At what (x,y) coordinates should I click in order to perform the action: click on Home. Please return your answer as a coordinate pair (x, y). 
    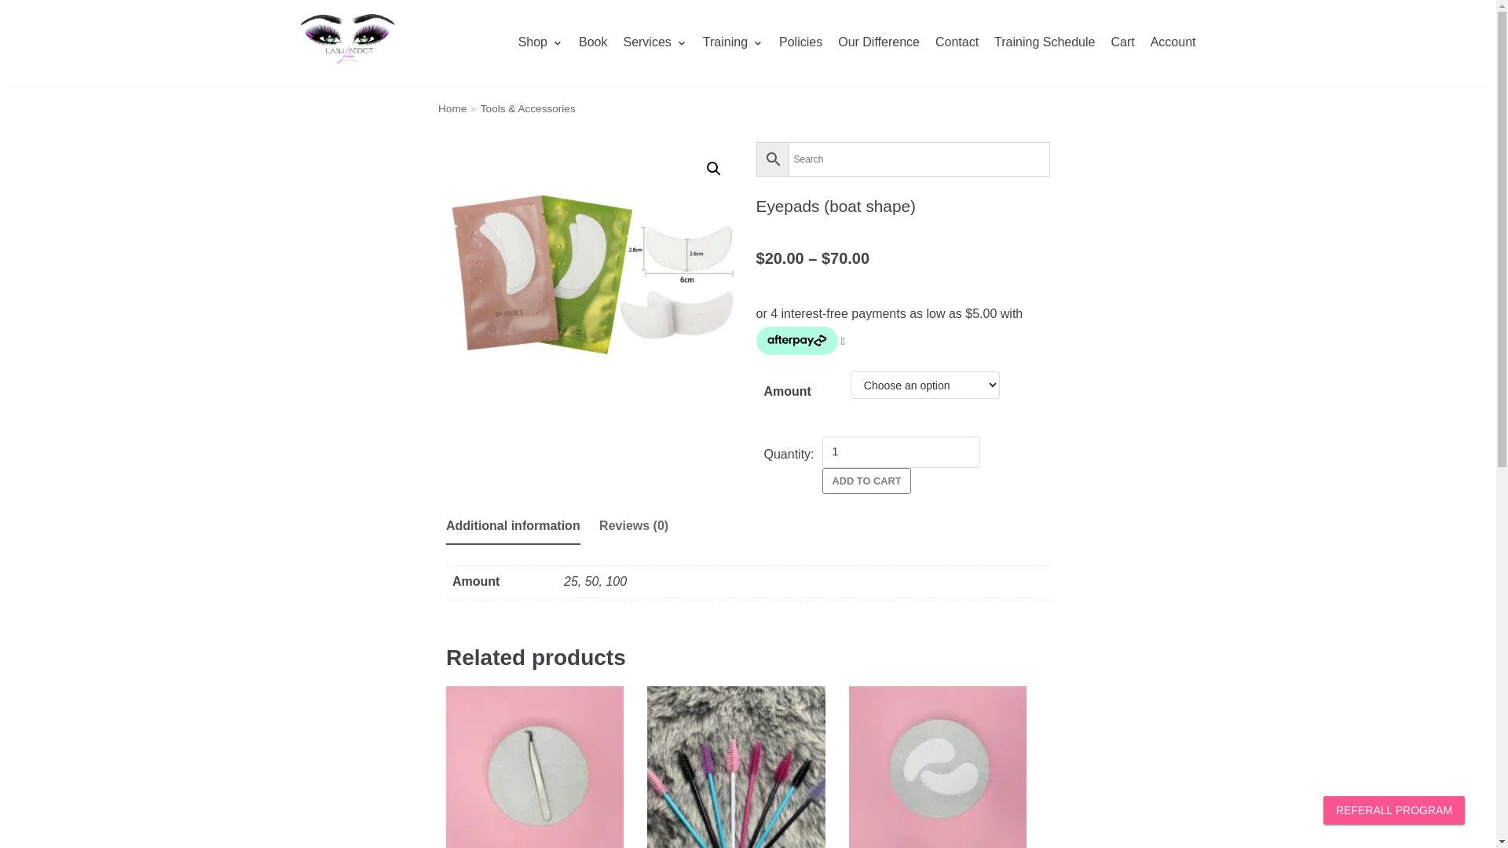
    Looking at the image, I should click on (452, 108).